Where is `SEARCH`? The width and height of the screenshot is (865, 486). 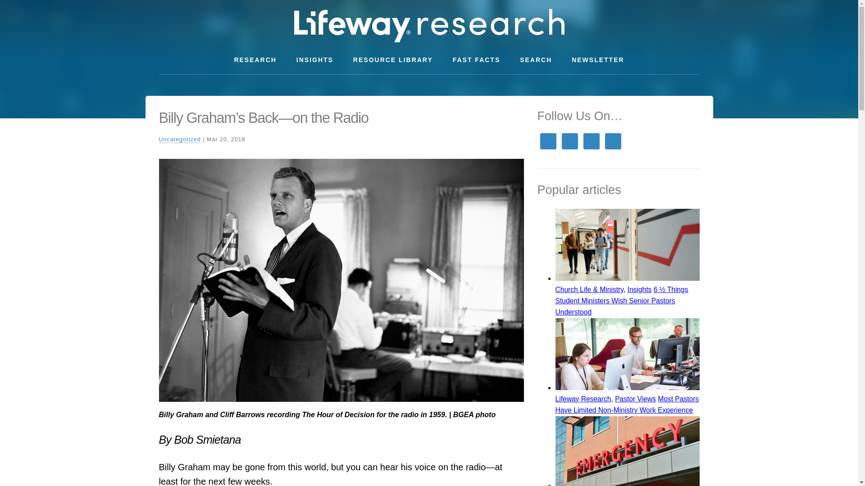 SEARCH is located at coordinates (536, 60).